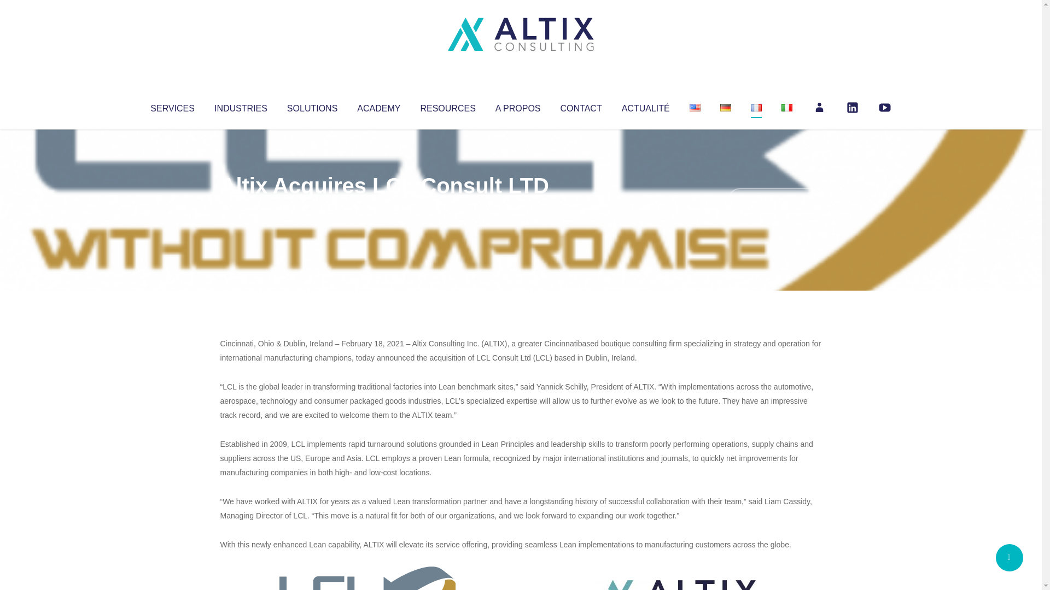  Describe the element at coordinates (378, 106) in the screenshot. I see `ACADEMY` at that location.